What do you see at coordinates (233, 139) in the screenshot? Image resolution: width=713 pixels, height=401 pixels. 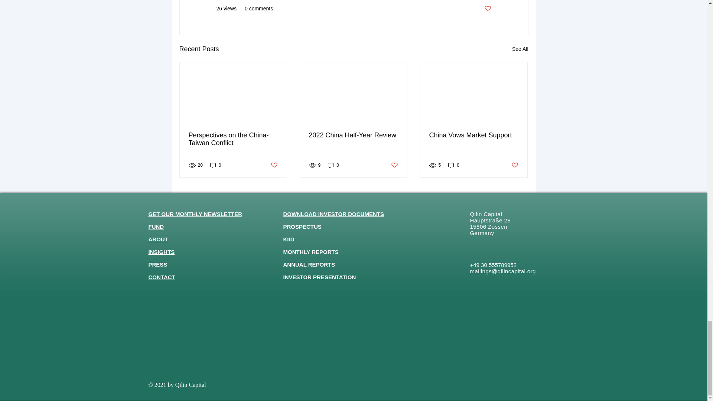 I see `Perspectives on the China-Taiwan Conflict` at bounding box center [233, 139].